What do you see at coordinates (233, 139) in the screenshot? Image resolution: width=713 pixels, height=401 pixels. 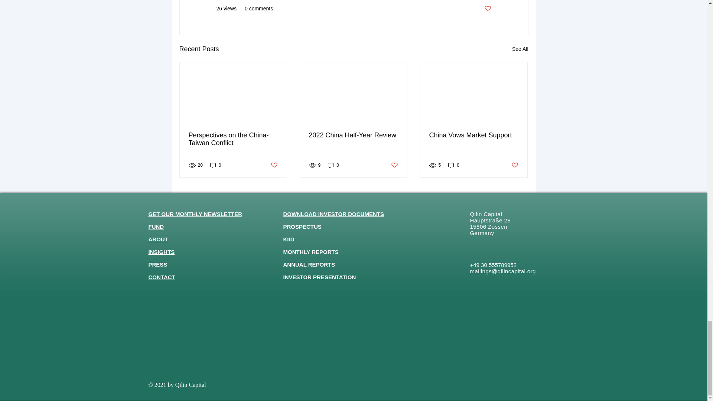 I see `Perspectives on the China-Taiwan Conflict` at bounding box center [233, 139].